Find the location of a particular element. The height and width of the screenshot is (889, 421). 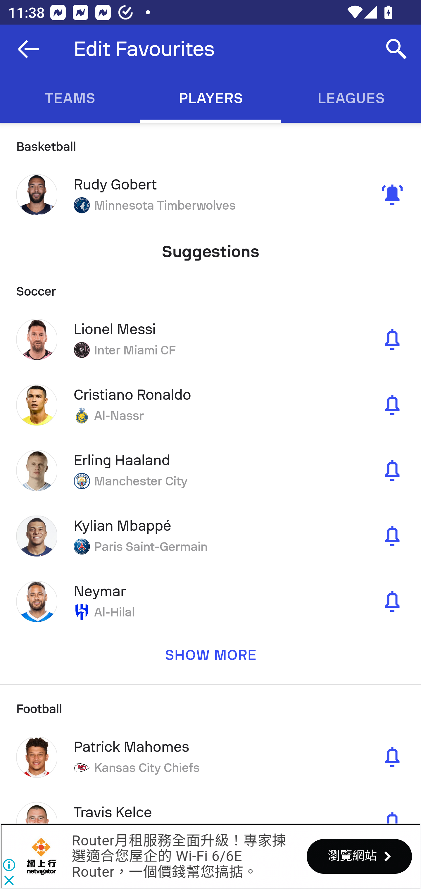

Suggestions is located at coordinates (210, 247).